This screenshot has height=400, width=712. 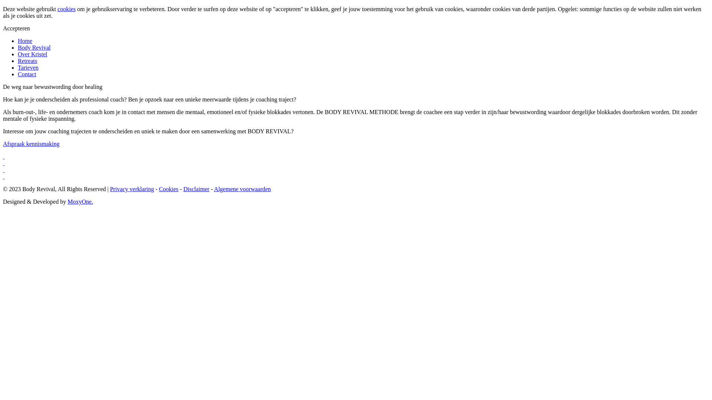 What do you see at coordinates (243, 189) in the screenshot?
I see `Algemene voorwaarden` at bounding box center [243, 189].